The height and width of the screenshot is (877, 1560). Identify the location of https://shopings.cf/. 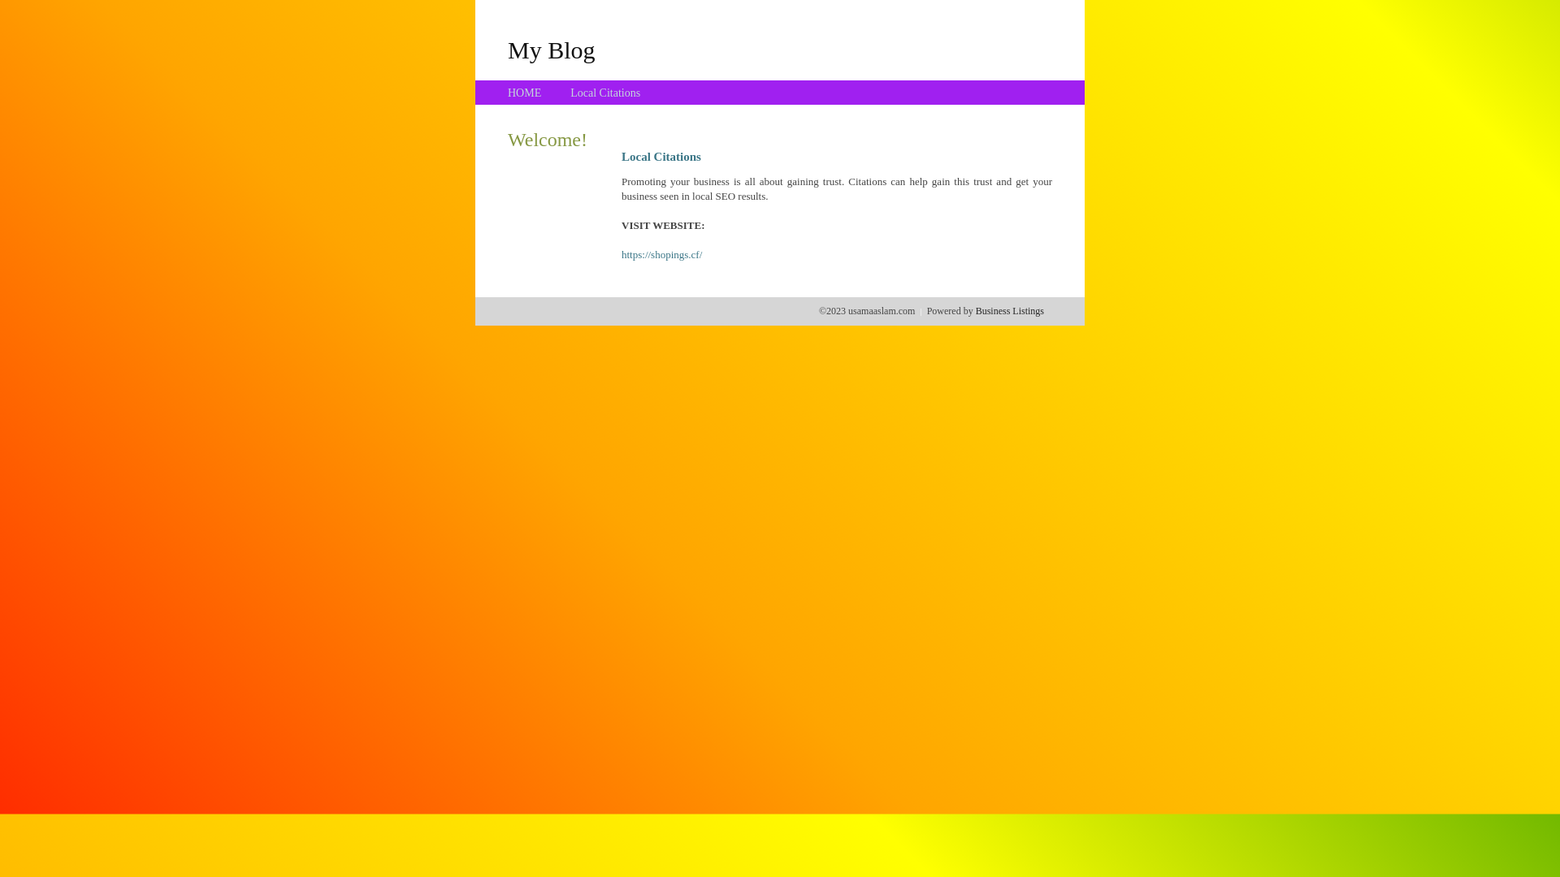
(661, 255).